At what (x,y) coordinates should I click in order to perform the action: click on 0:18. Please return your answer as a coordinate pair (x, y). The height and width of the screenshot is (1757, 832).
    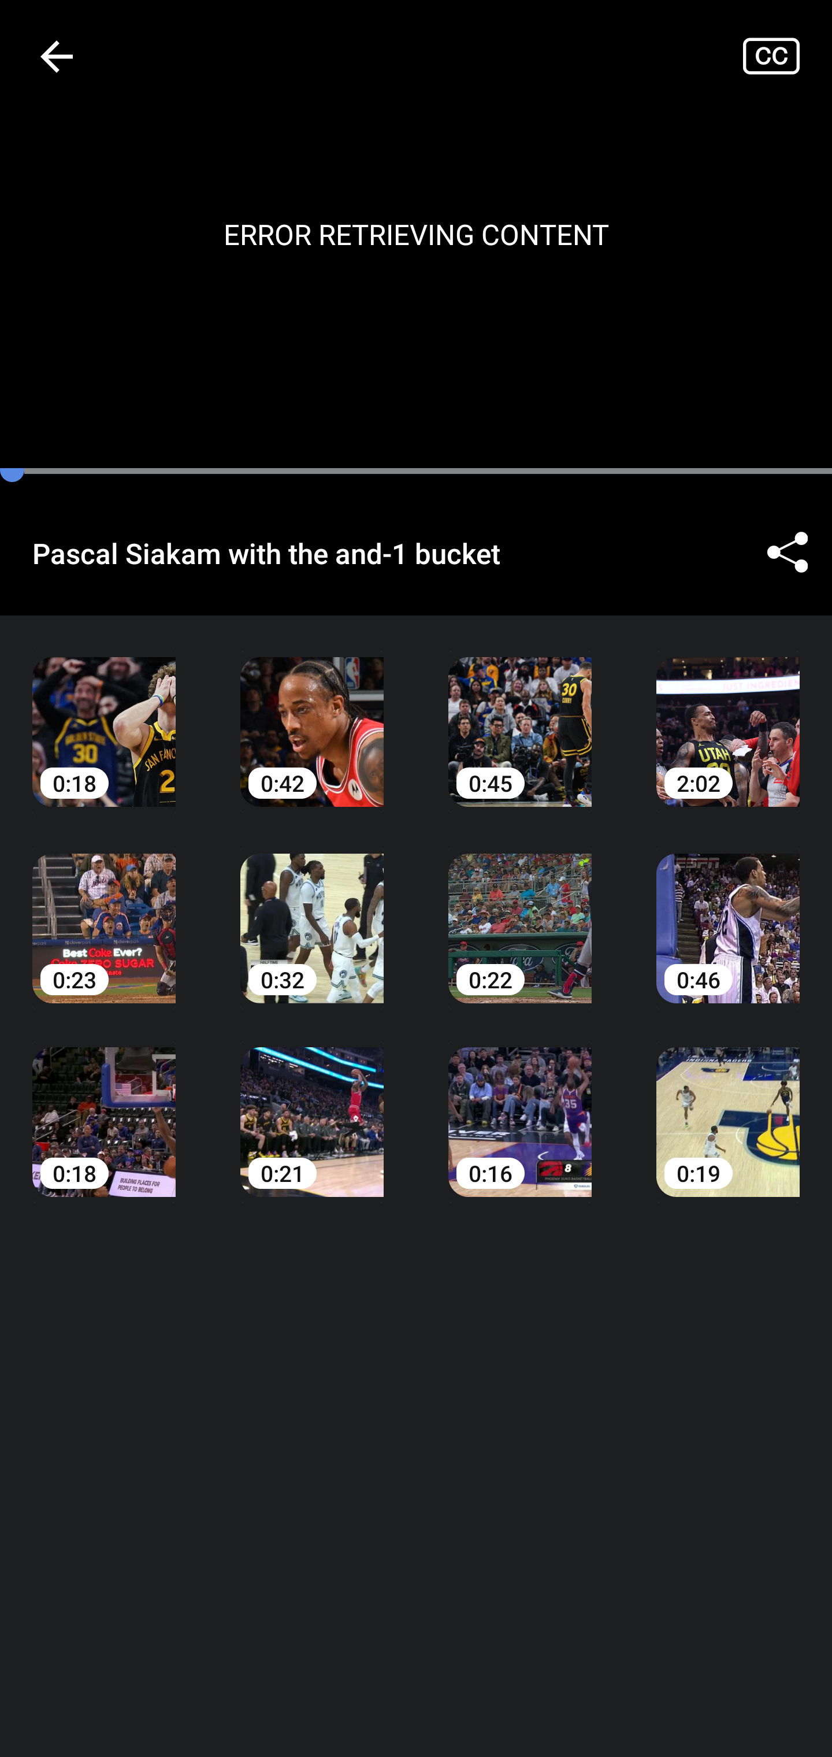
    Looking at the image, I should click on (104, 715).